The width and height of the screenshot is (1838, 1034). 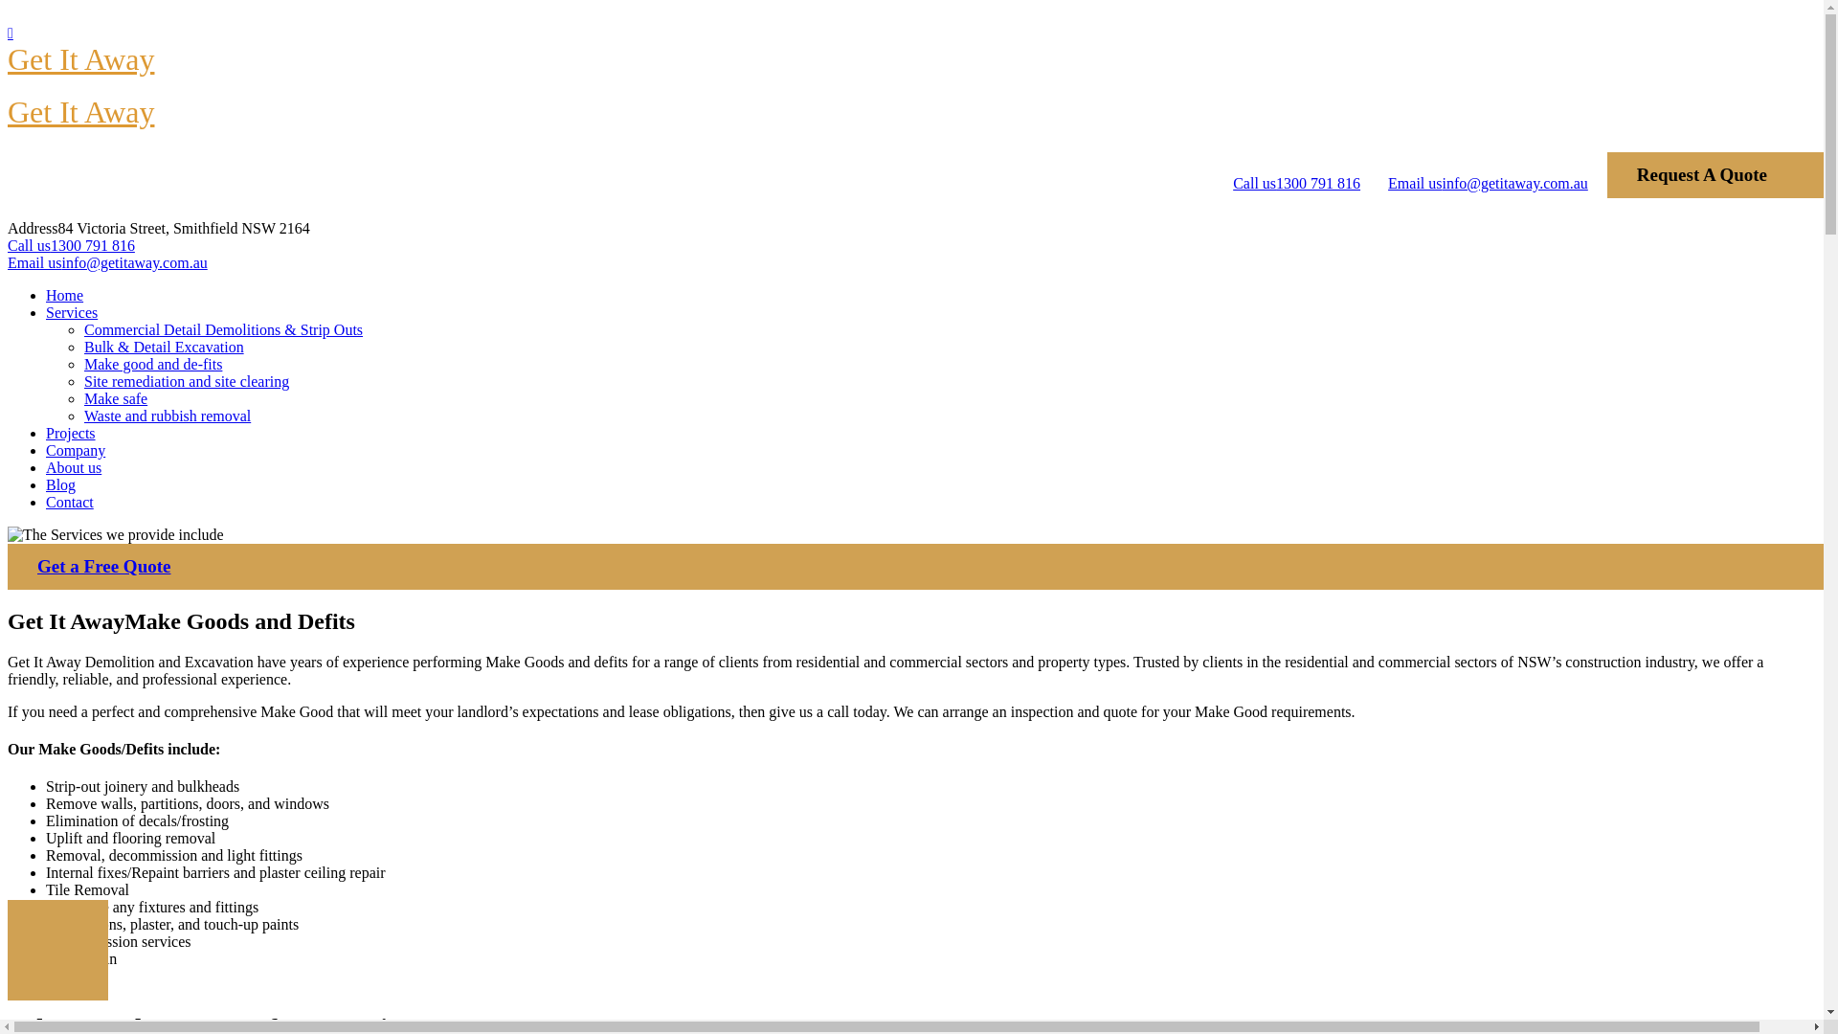 What do you see at coordinates (187, 381) in the screenshot?
I see `Site remediation and site clearing` at bounding box center [187, 381].